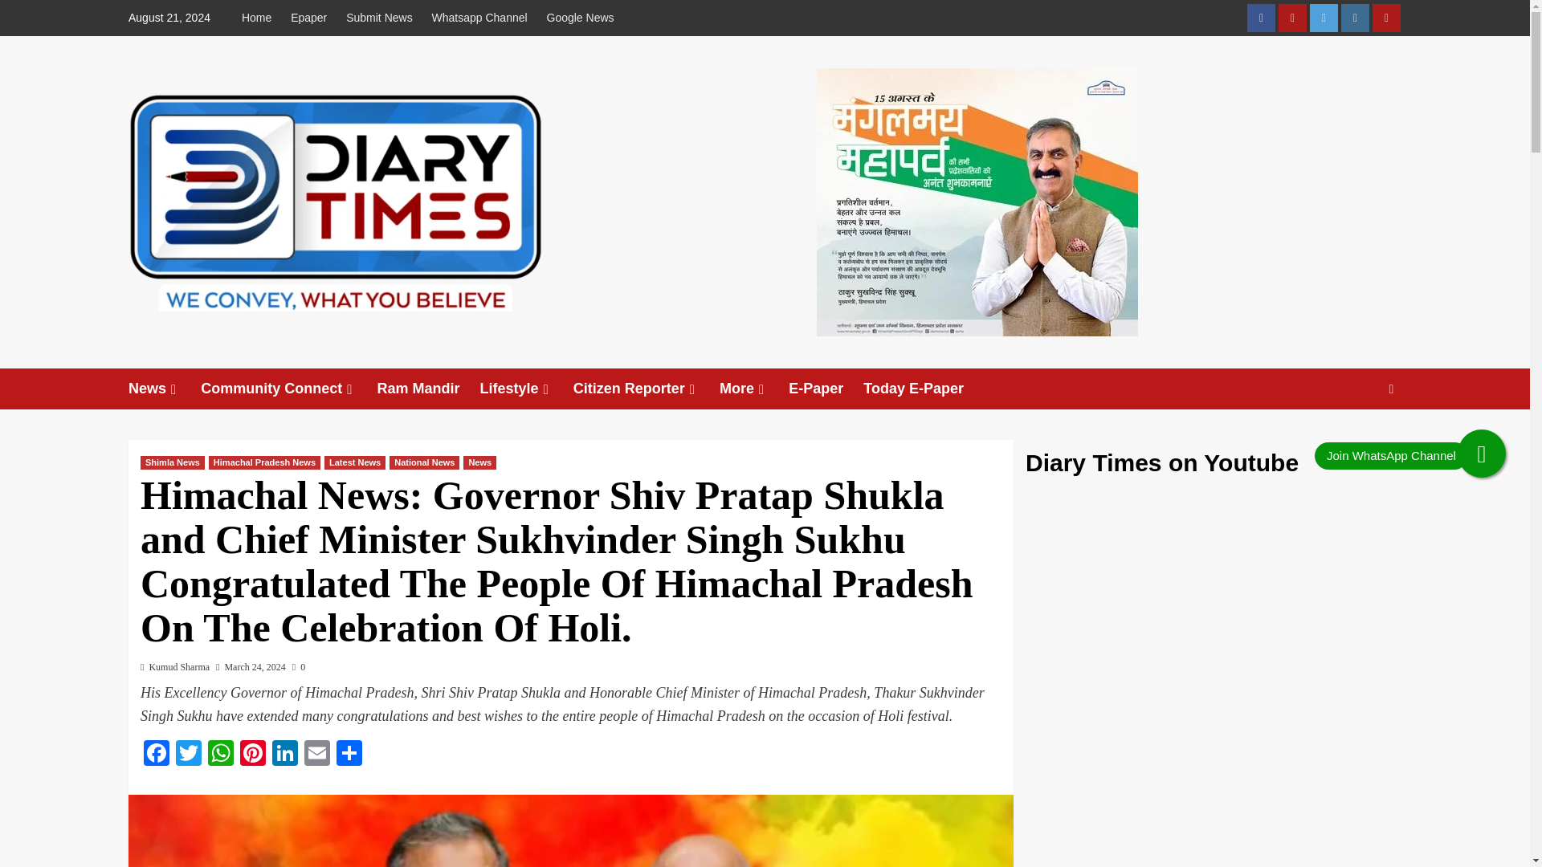 The width and height of the screenshot is (1542, 867). I want to click on Community Connect, so click(288, 389).